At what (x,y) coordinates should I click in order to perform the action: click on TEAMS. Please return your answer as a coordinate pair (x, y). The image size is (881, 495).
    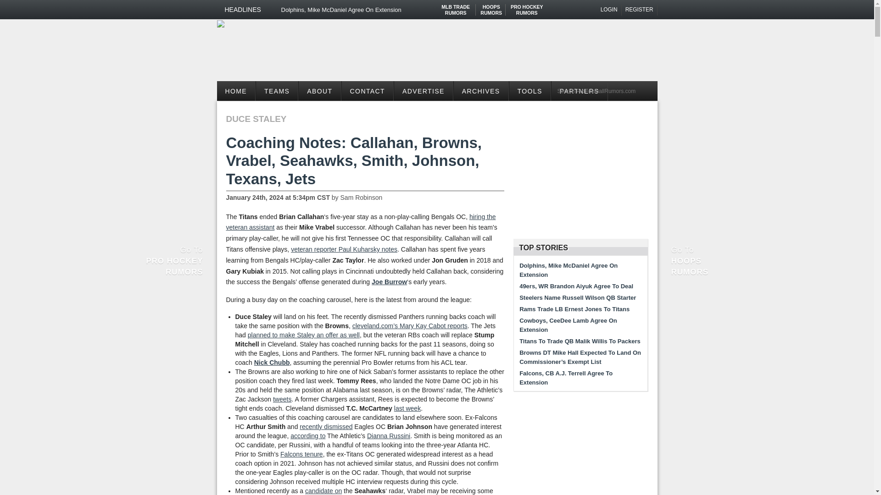
    Looking at the image, I should click on (277, 91).